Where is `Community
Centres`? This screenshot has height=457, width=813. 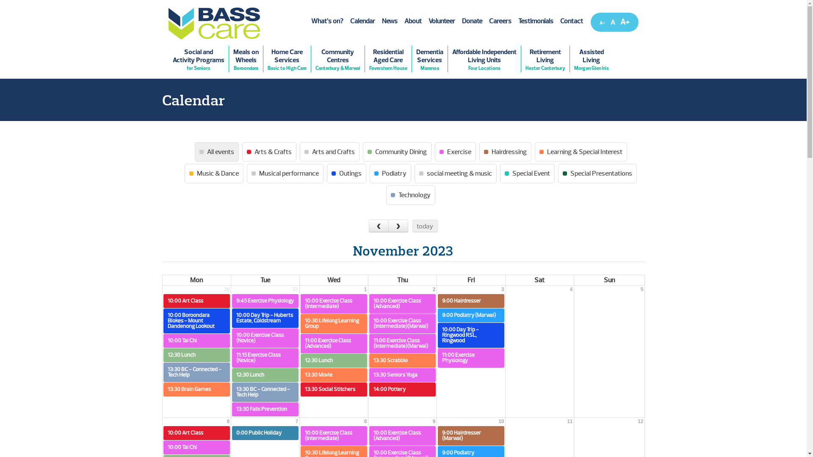
Community
Centres is located at coordinates (337, 59).